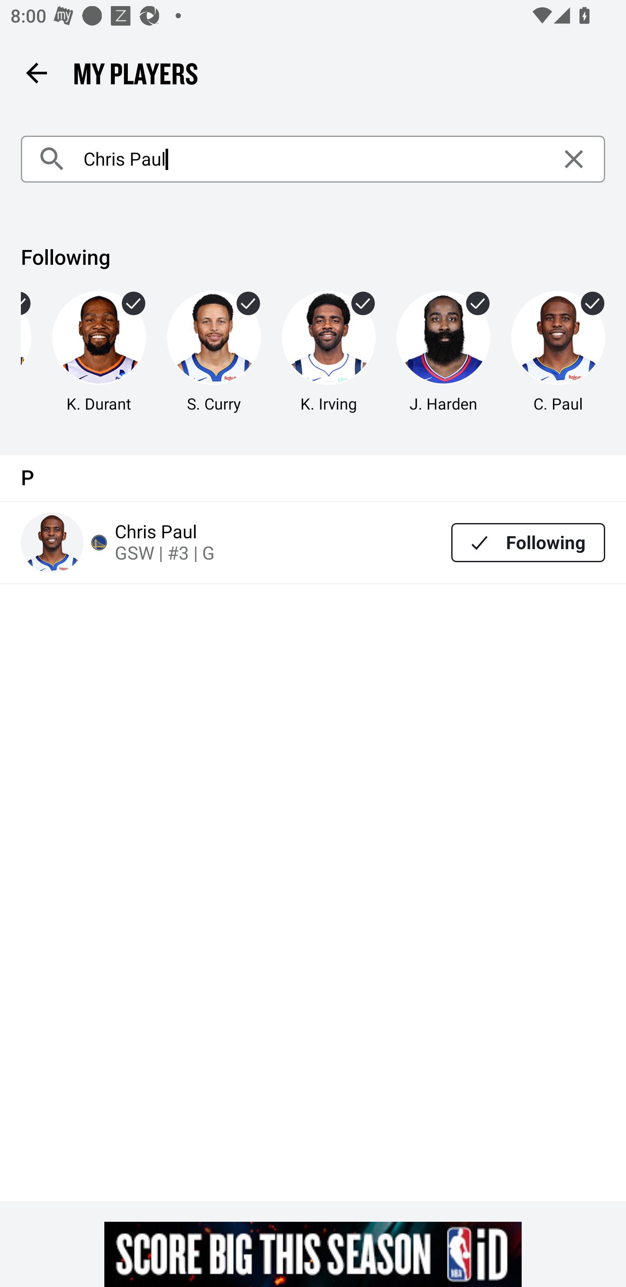 This screenshot has width=626, height=1287. I want to click on g5nqqygr7owph, so click(313, 1254).